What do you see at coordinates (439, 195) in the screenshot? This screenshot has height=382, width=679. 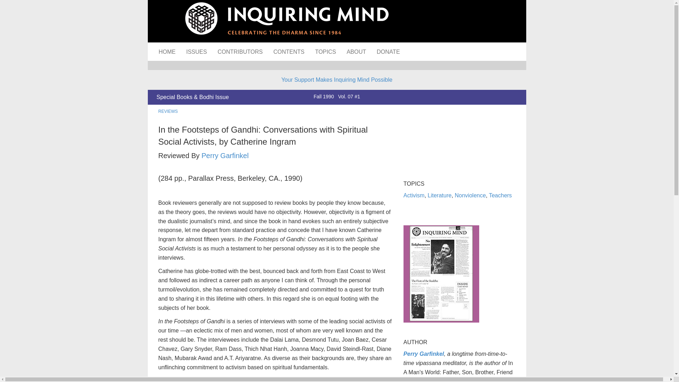 I see `Literature` at bounding box center [439, 195].